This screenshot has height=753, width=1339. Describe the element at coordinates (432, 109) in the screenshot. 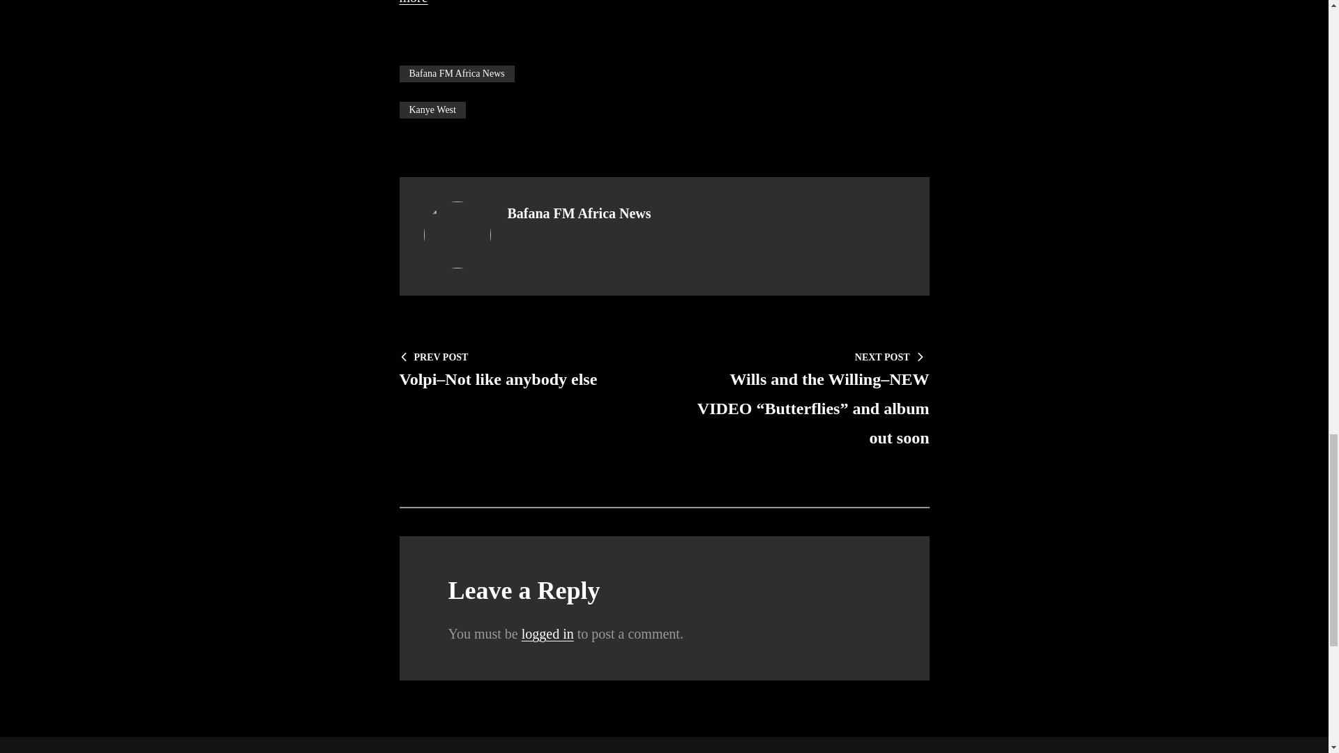

I see `Kanye West` at that location.